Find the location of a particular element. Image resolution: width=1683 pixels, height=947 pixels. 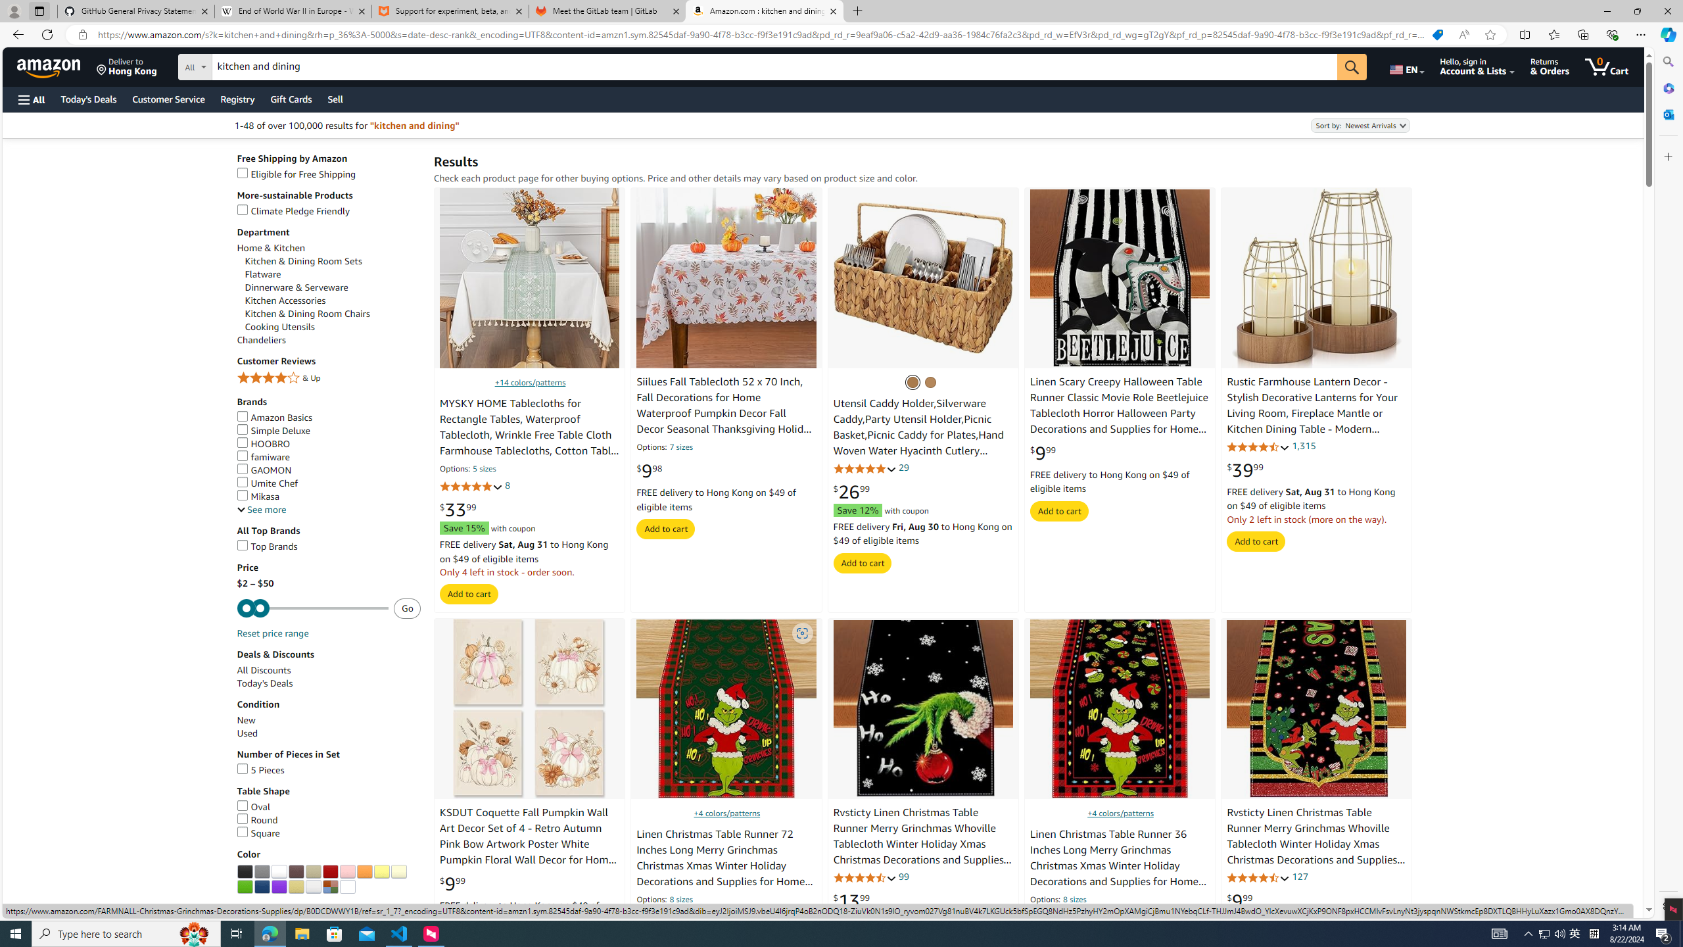

Cooking Utensils is located at coordinates (279, 327).